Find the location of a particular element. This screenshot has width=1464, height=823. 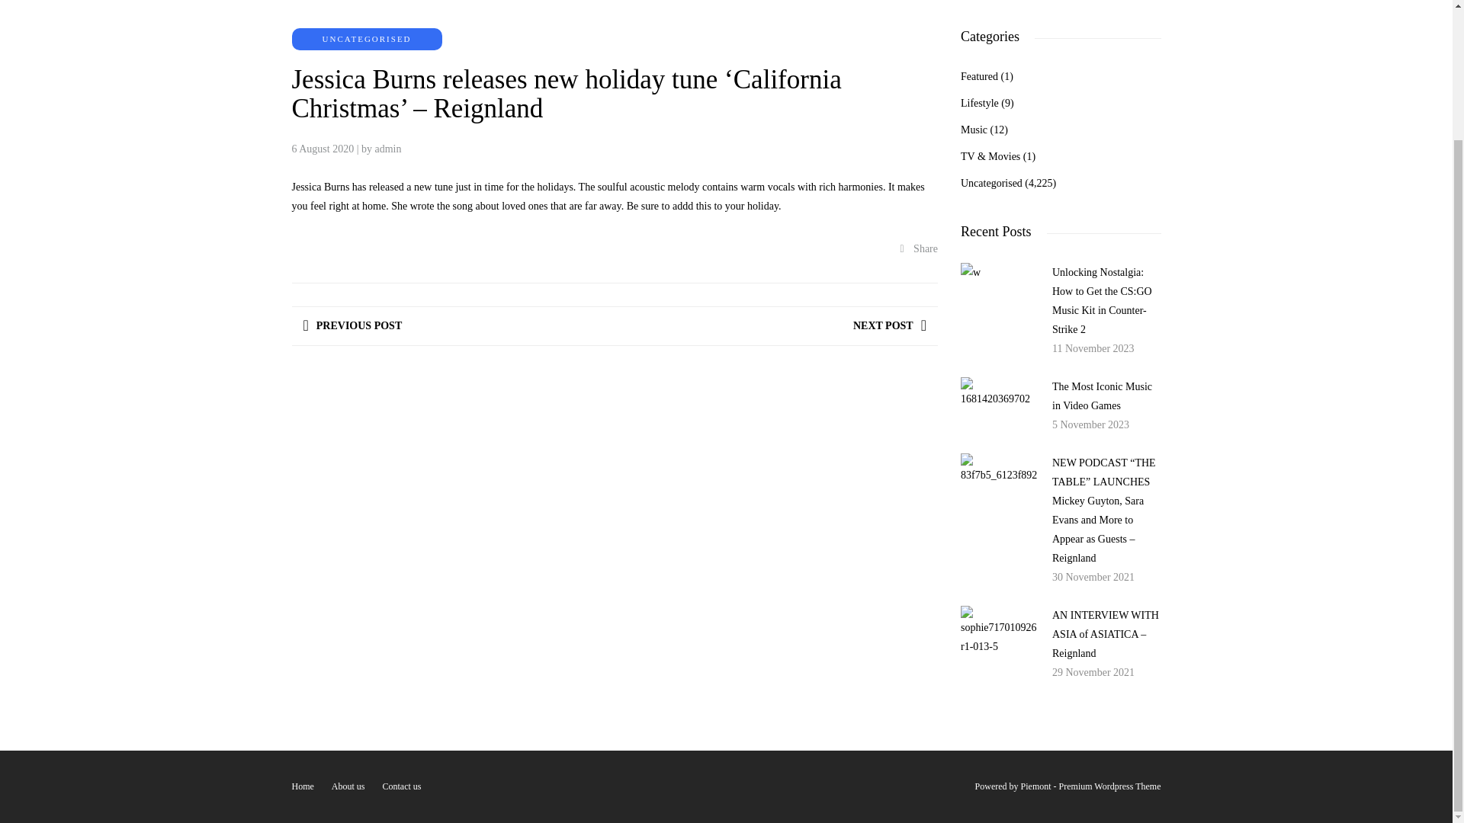

Music is located at coordinates (973, 130).